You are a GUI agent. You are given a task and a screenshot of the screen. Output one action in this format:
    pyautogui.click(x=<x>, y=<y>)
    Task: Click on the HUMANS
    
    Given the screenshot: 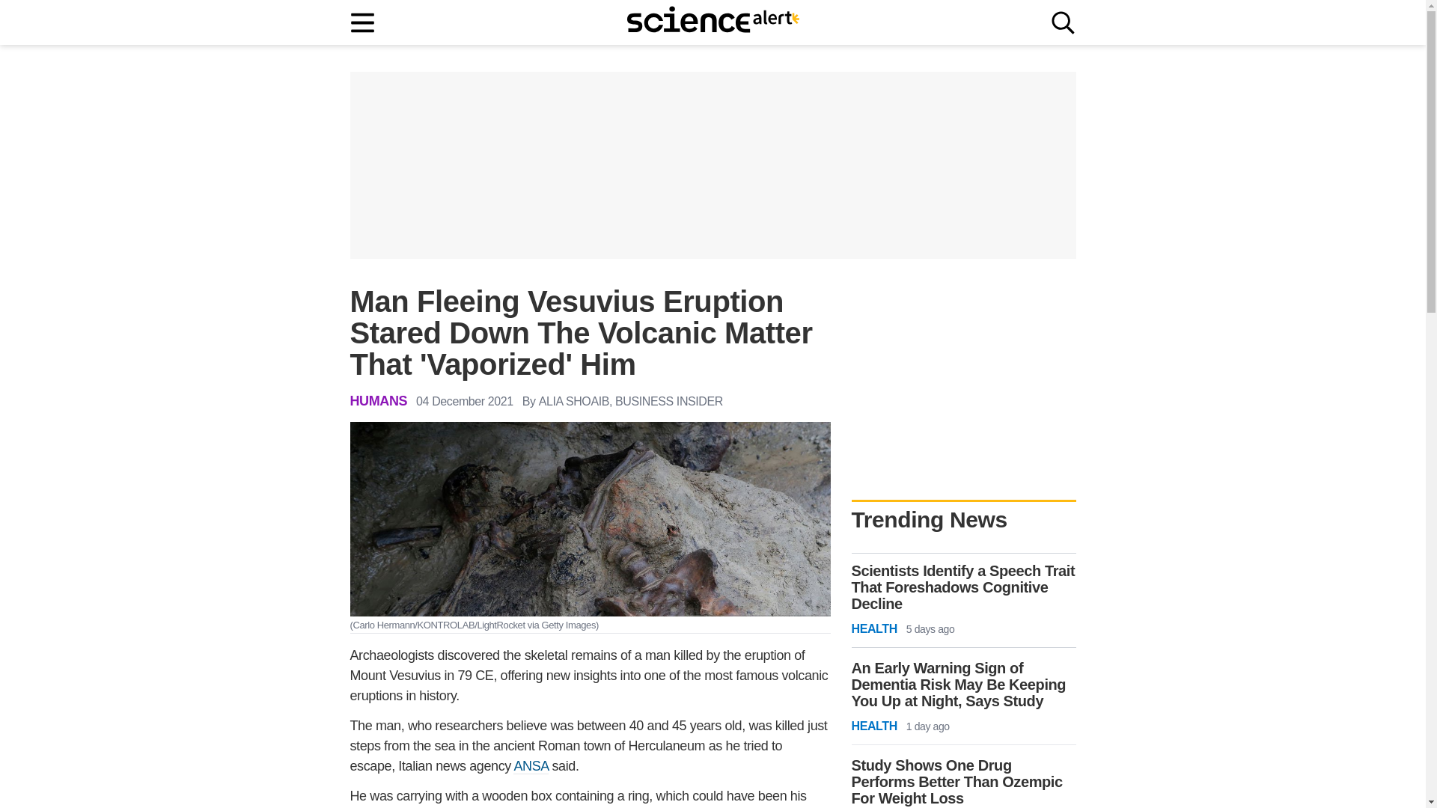 What is the action you would take?
    pyautogui.click(x=379, y=400)
    